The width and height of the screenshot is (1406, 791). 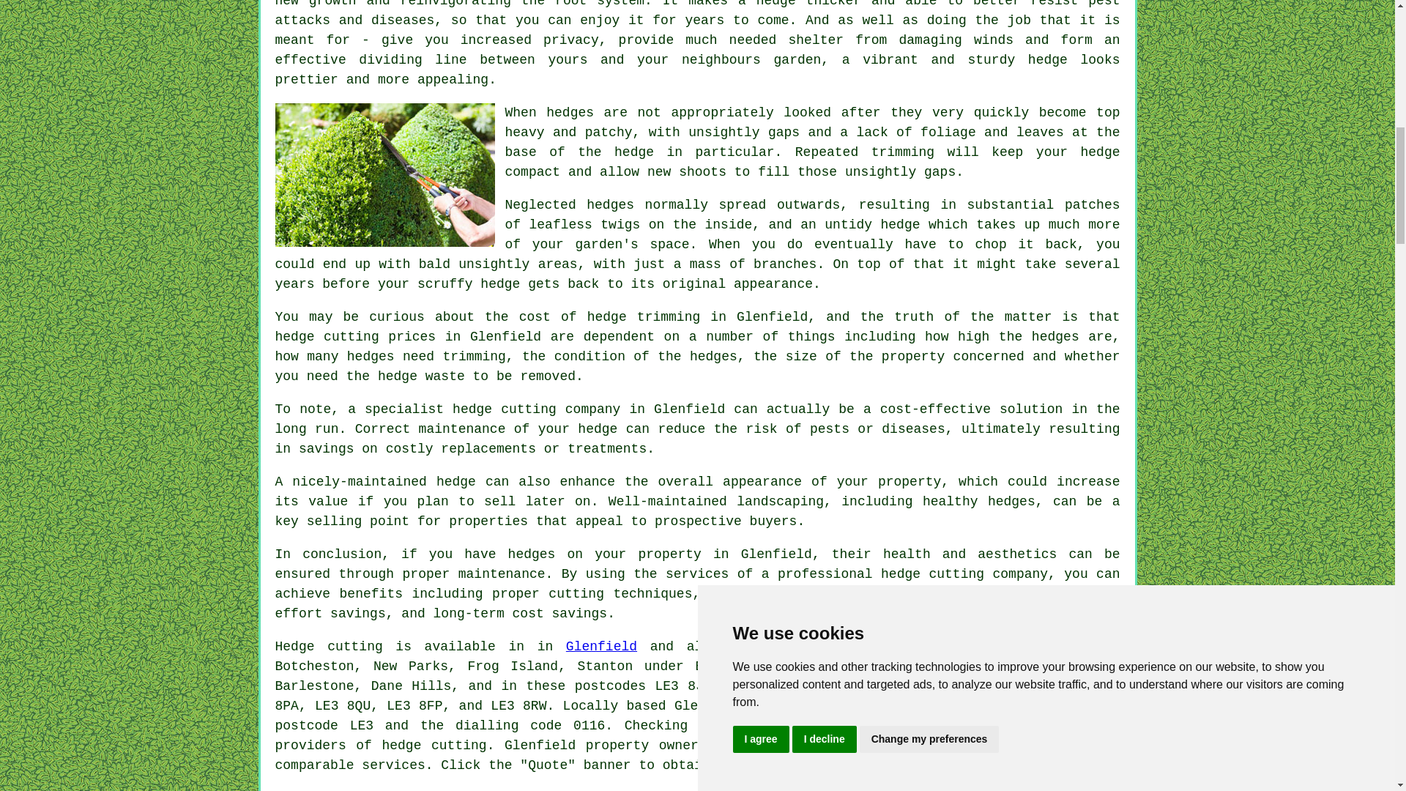 What do you see at coordinates (422, 376) in the screenshot?
I see `hedge waste` at bounding box center [422, 376].